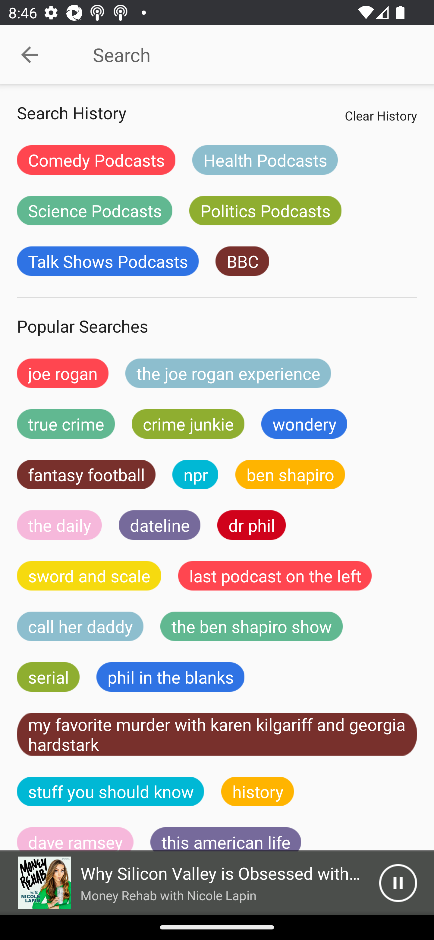  Describe the element at coordinates (30, 55) in the screenshot. I see `Collapse` at that location.